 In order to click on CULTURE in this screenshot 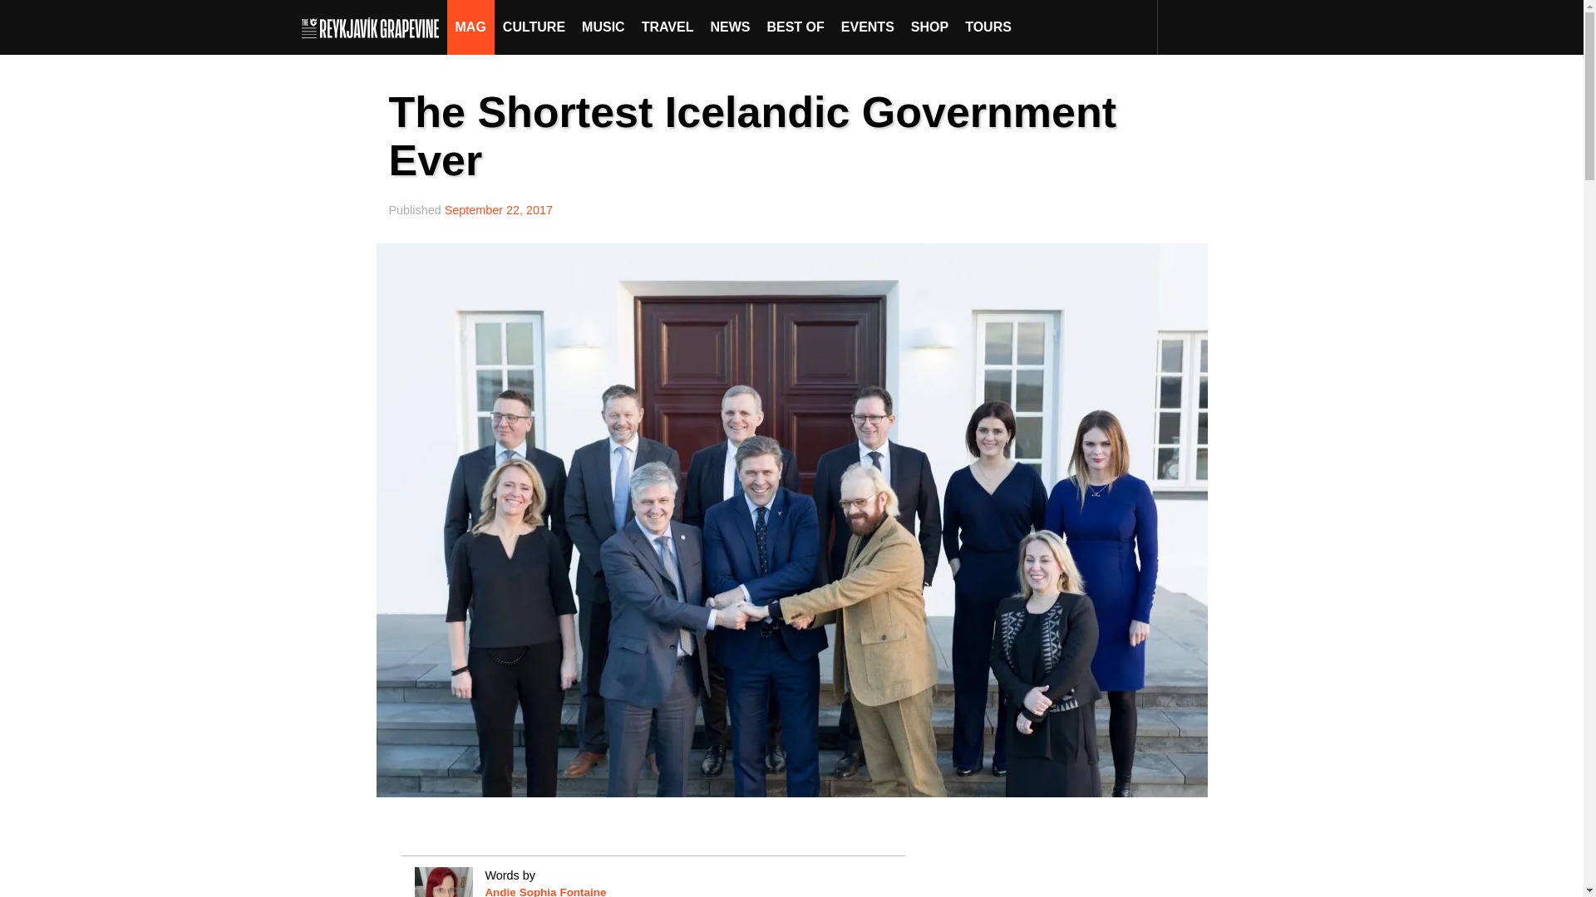, I will do `click(534, 27)`.